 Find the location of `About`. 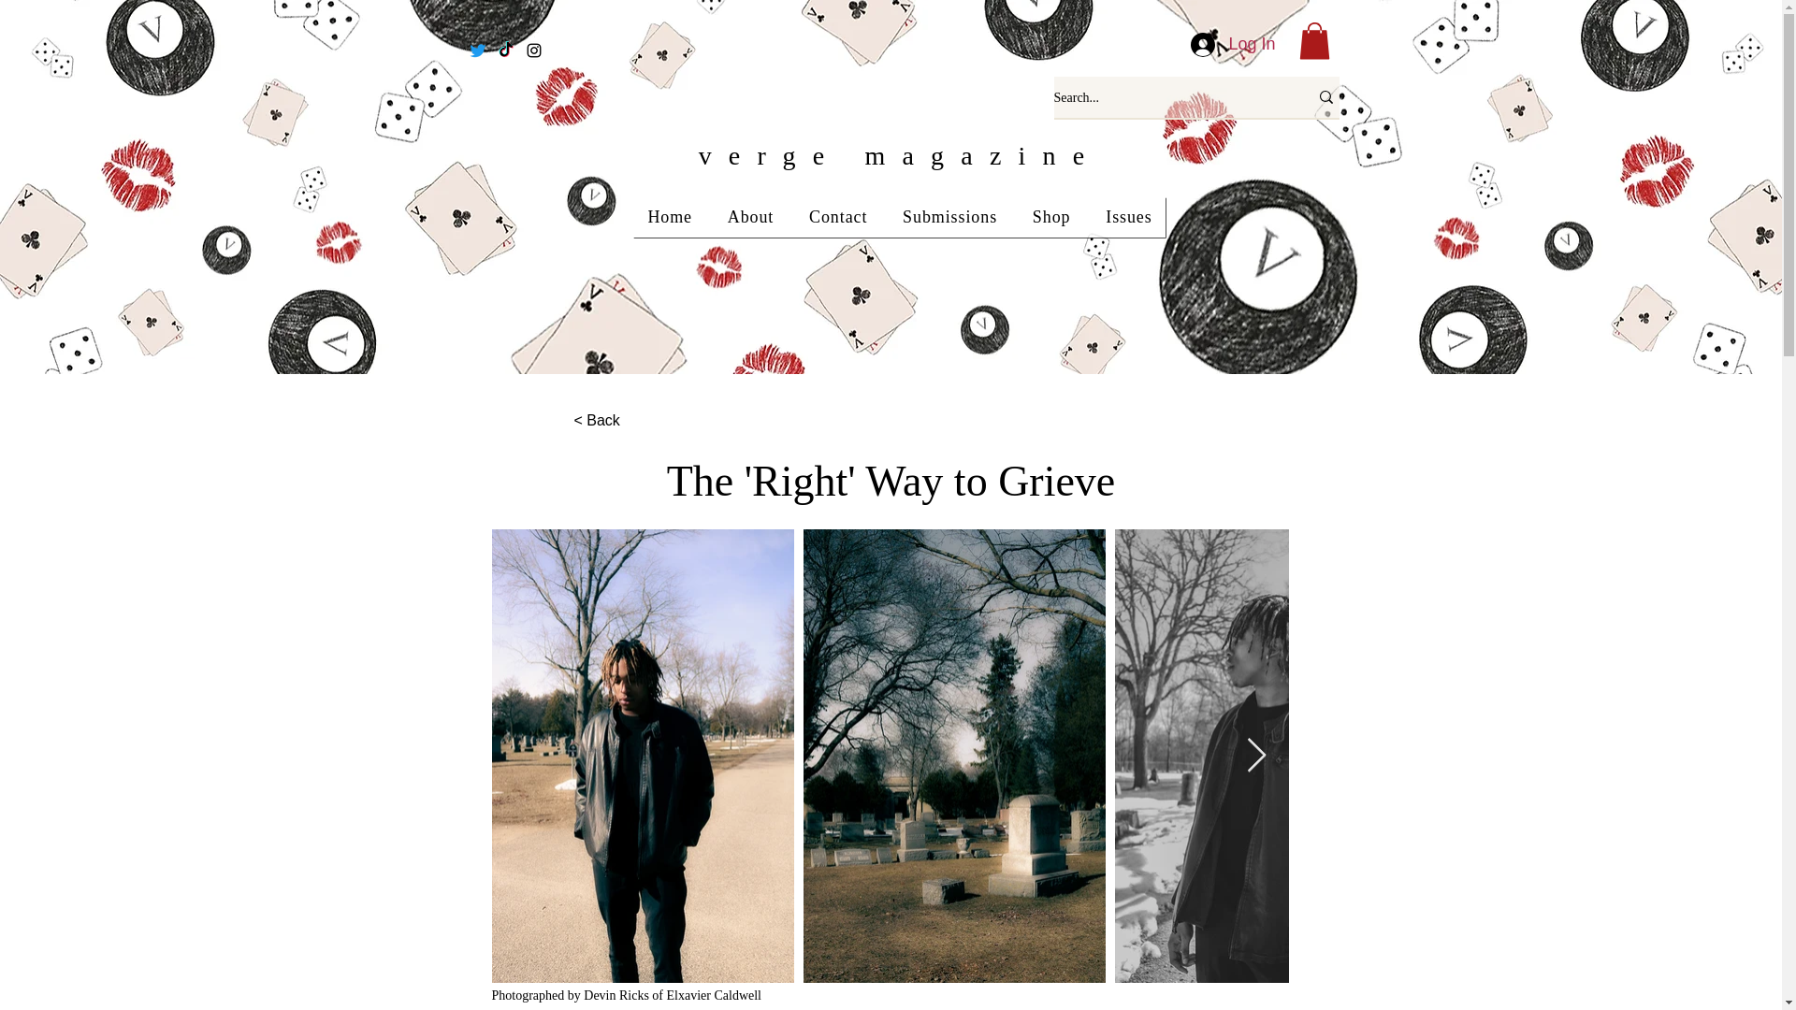

About is located at coordinates (750, 217).